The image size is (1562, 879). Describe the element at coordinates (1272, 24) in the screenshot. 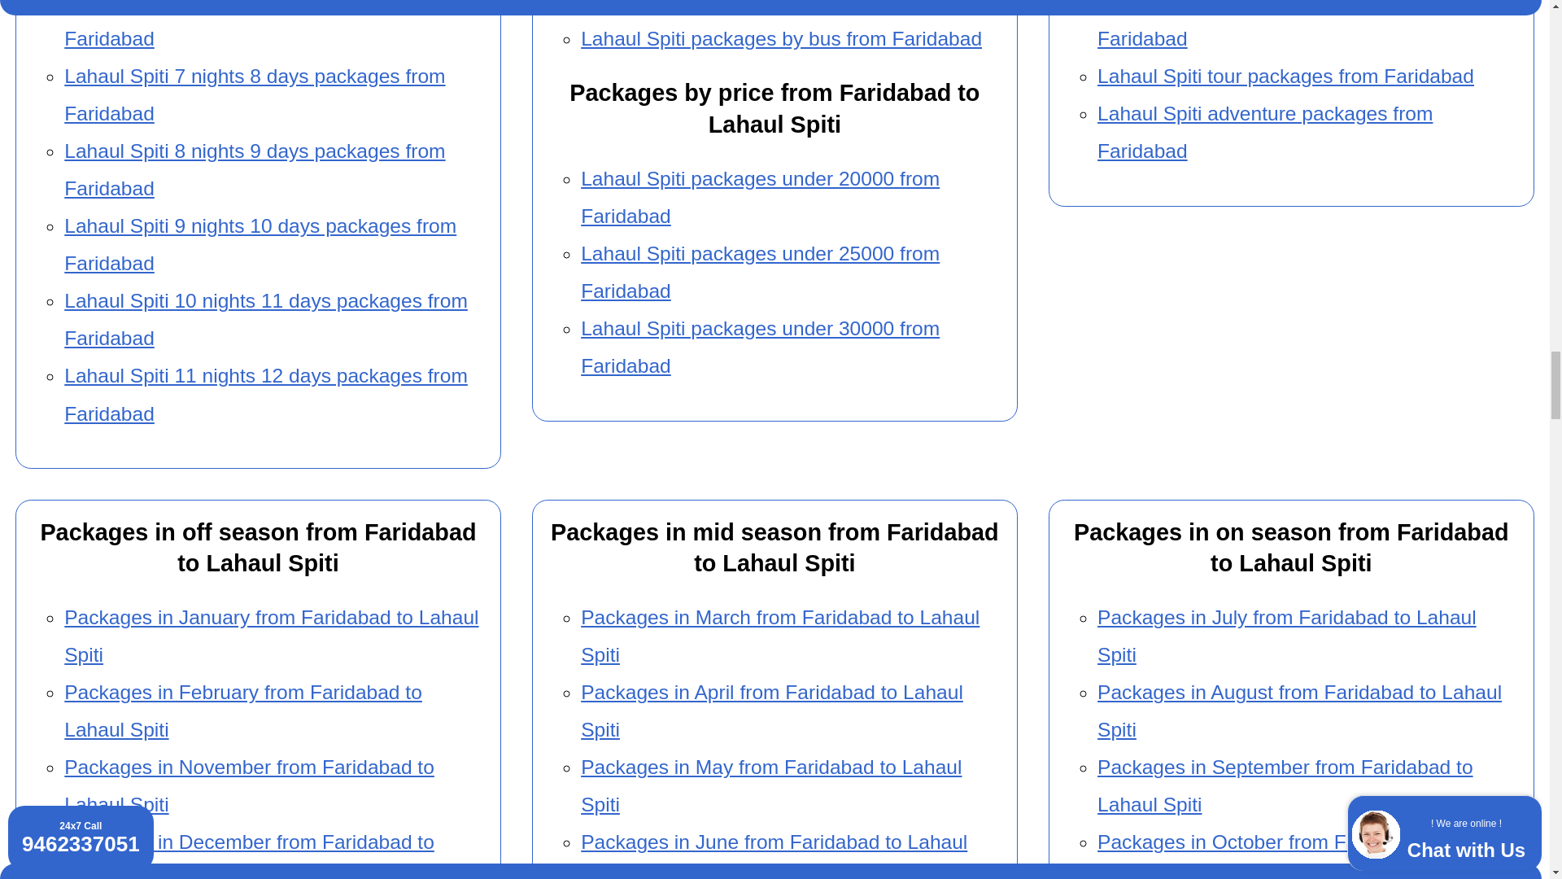

I see `Lahaul Spiti honeymoon packages from Faridabad` at that location.